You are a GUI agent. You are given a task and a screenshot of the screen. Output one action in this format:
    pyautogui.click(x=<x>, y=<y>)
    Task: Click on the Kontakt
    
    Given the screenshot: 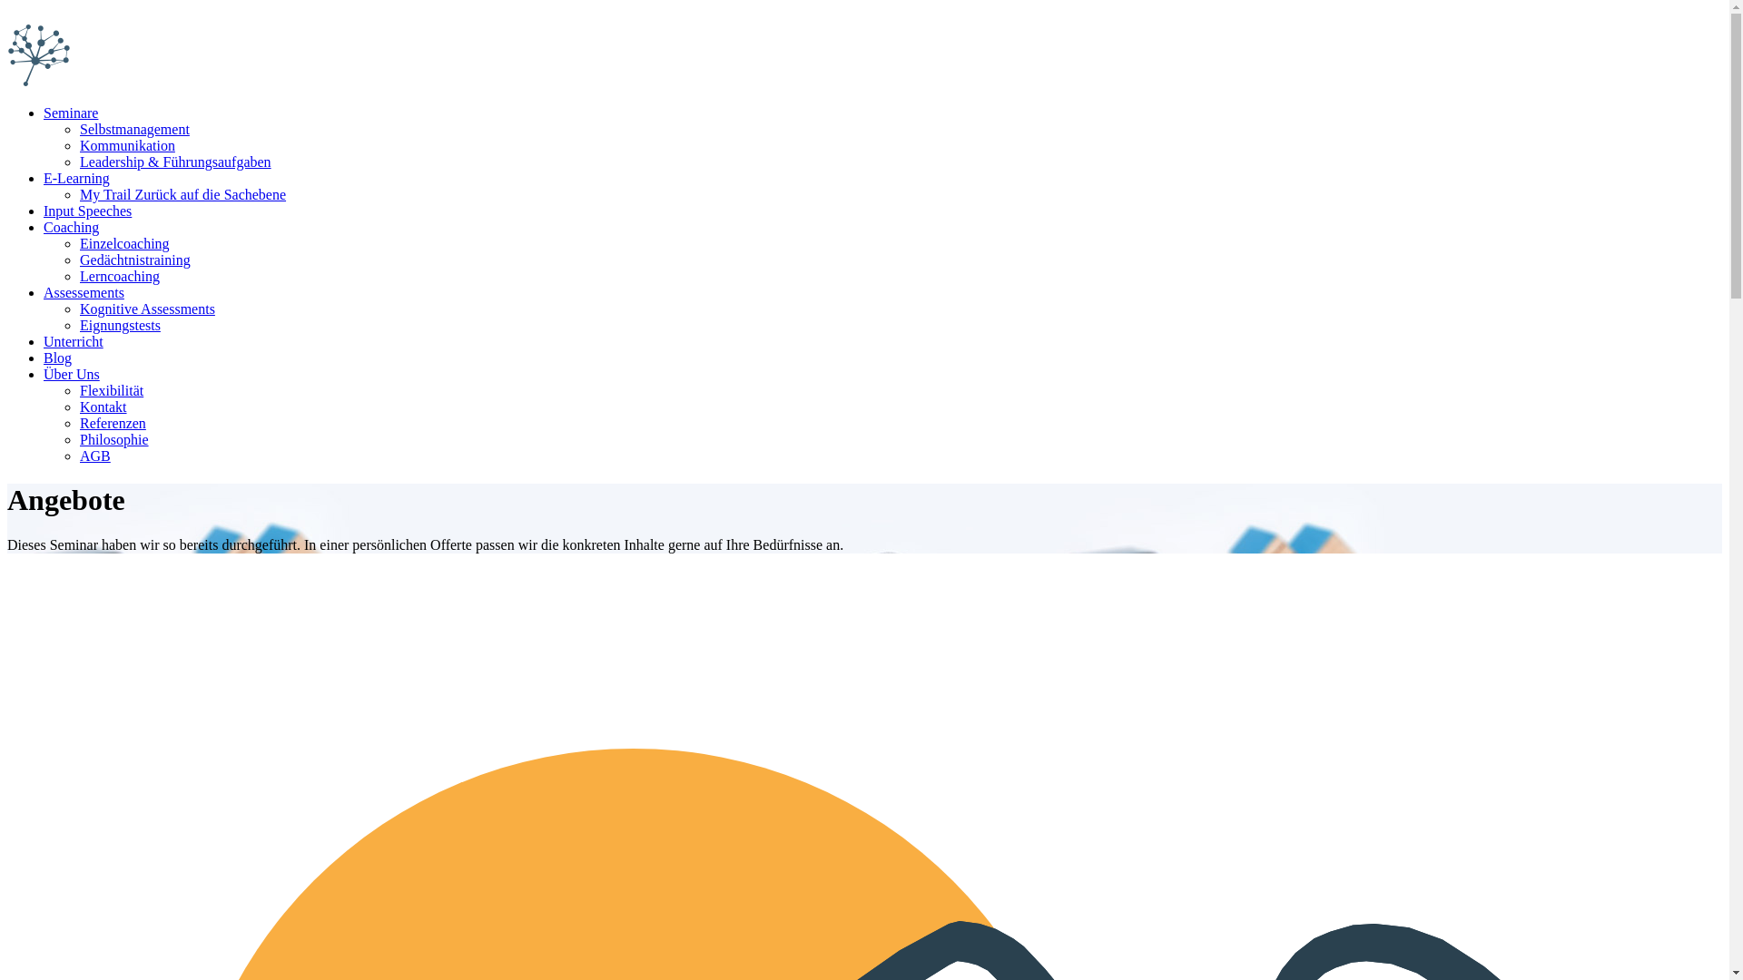 What is the action you would take?
    pyautogui.click(x=103, y=407)
    